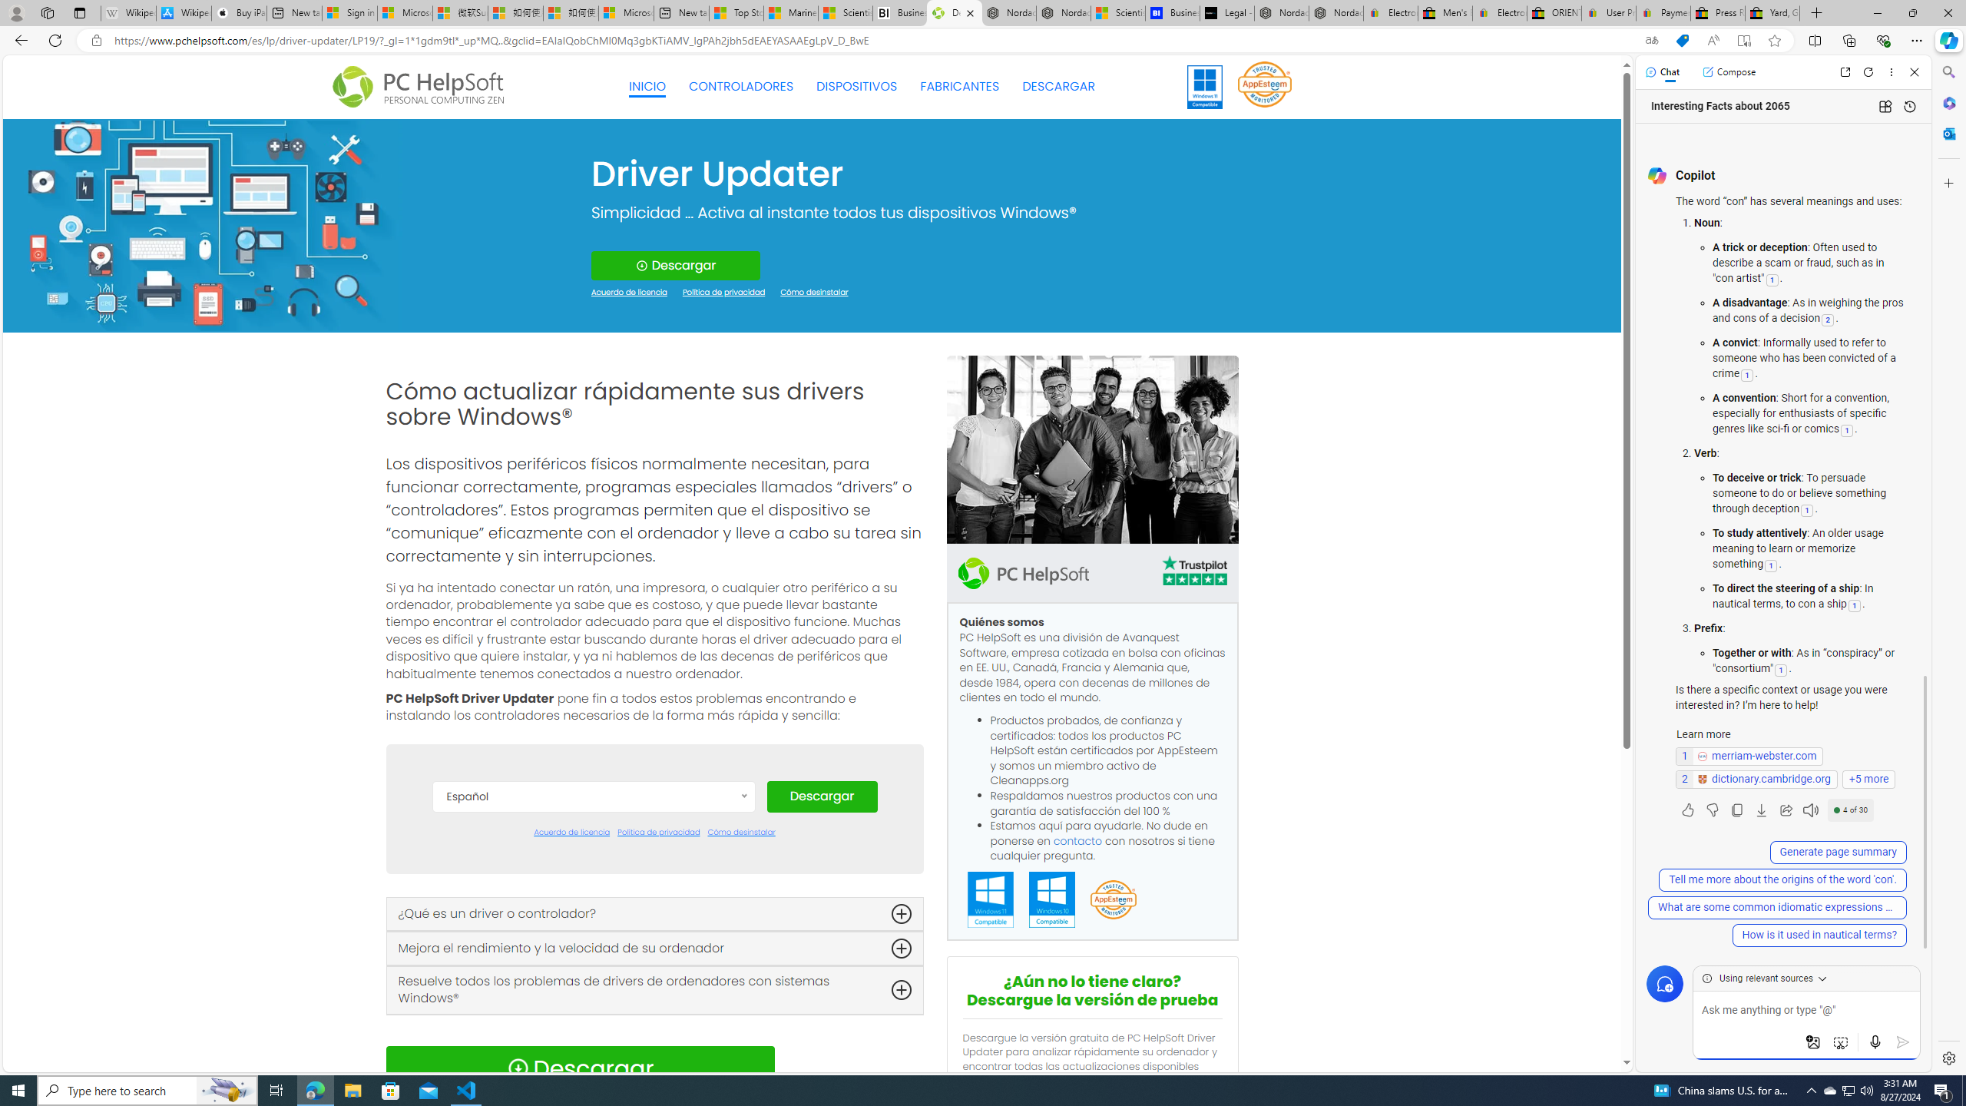 Image resolution: width=1966 pixels, height=1106 pixels. I want to click on Download Icon Descargar, so click(579, 1068).